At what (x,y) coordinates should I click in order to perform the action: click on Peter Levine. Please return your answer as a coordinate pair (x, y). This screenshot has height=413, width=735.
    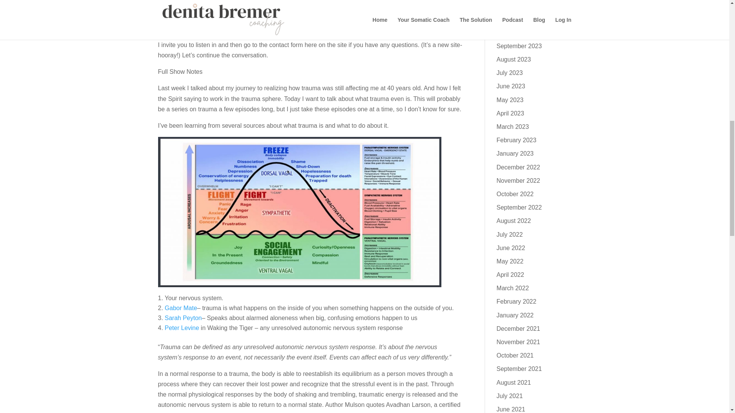
    Looking at the image, I should click on (182, 328).